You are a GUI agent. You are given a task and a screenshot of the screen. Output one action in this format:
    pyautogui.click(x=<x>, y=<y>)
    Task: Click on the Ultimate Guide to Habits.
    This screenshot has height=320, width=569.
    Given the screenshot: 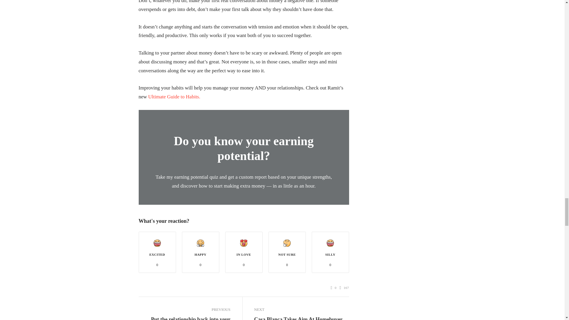 What is the action you would take?
    pyautogui.click(x=174, y=97)
    